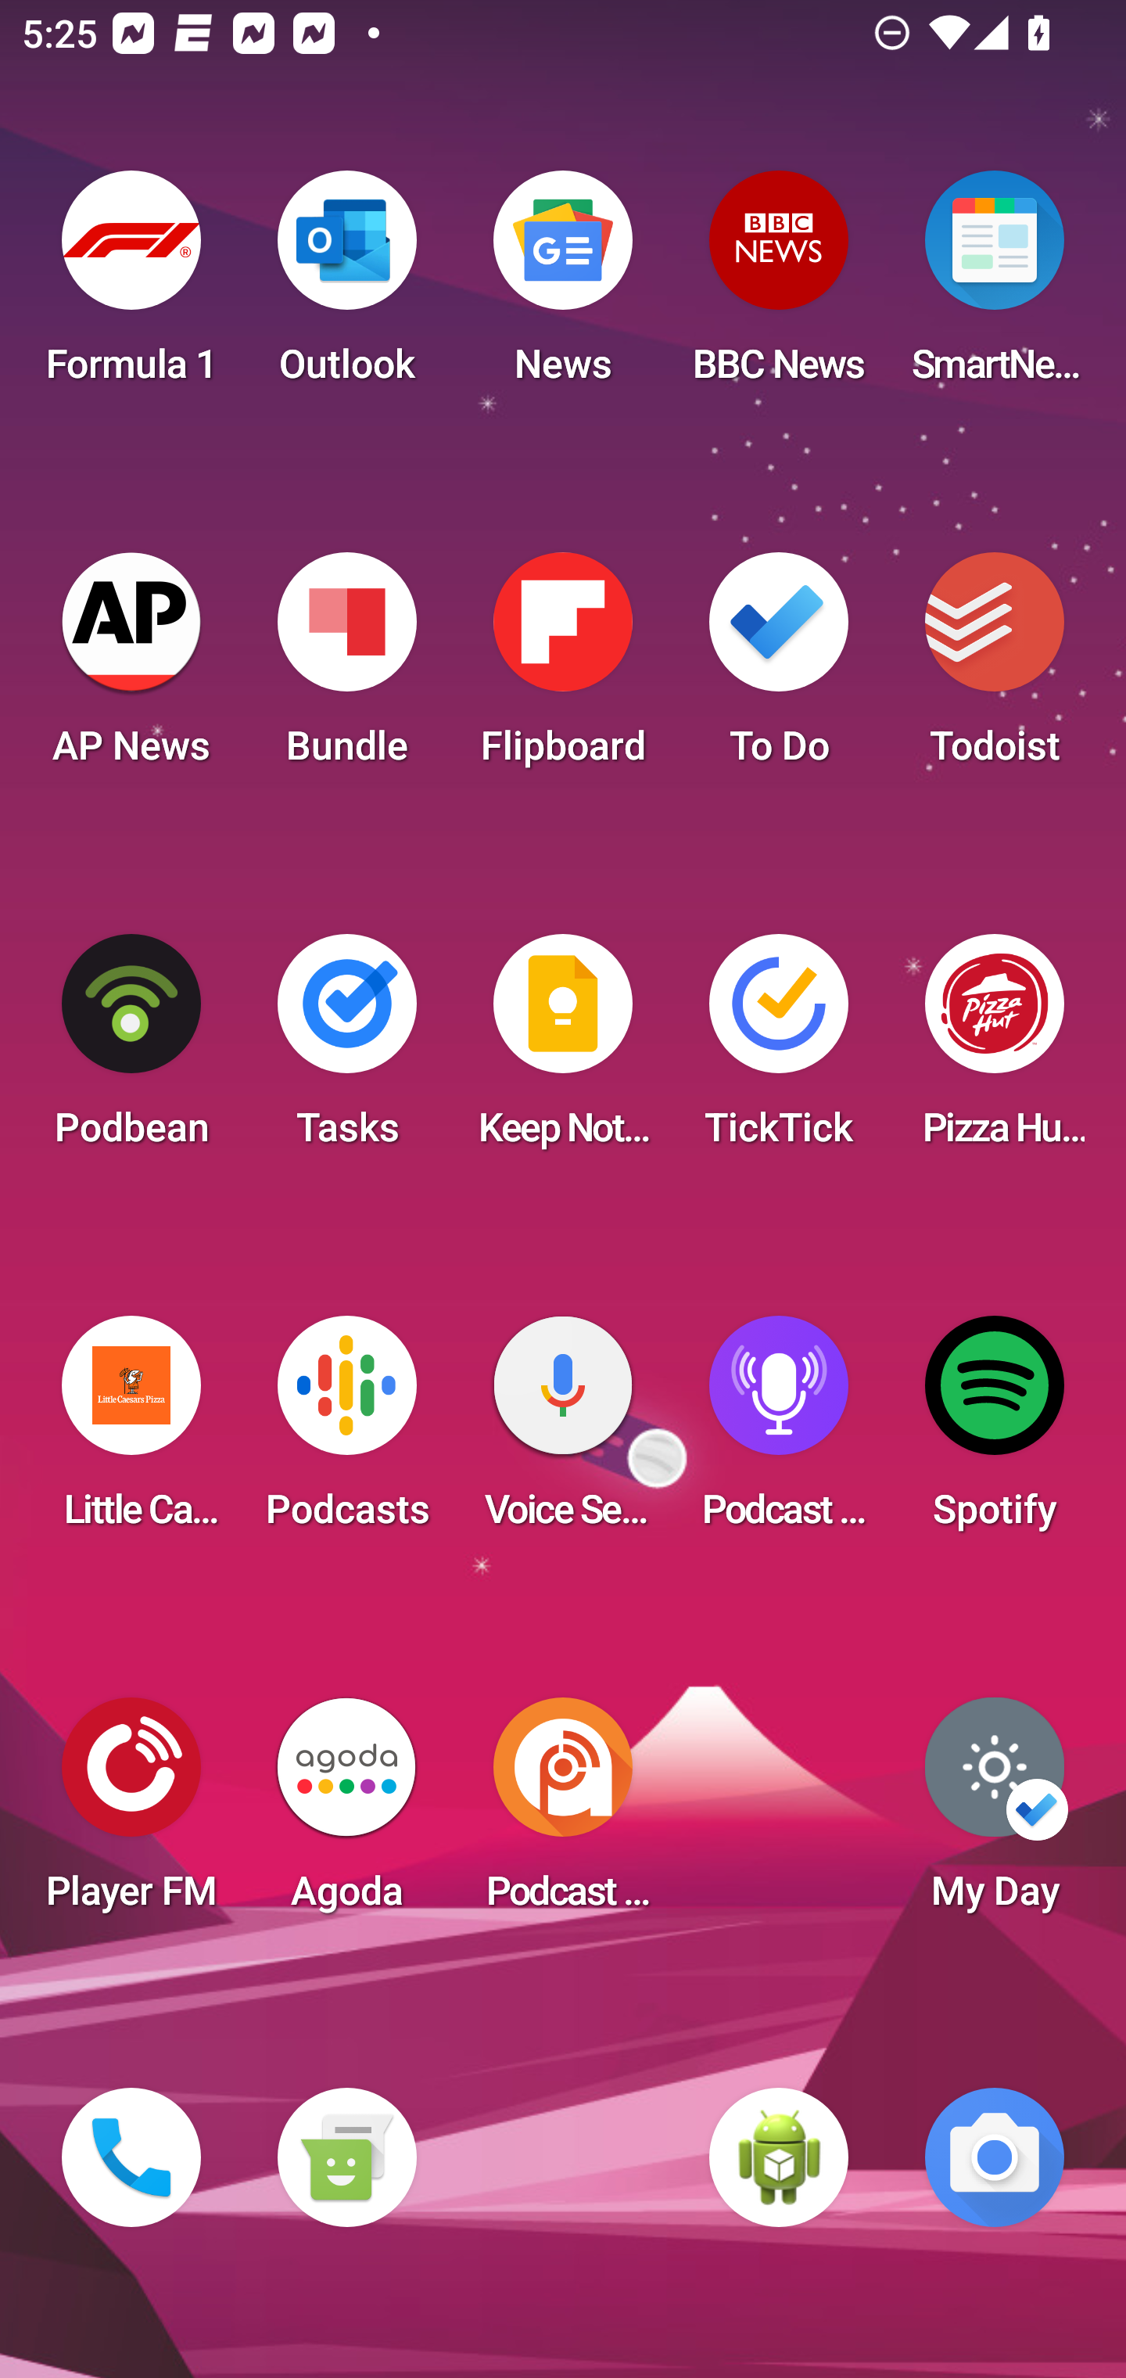 Image resolution: width=1126 pixels, height=2378 pixels. Describe the element at coordinates (779, 1050) in the screenshot. I see `TickTick` at that location.